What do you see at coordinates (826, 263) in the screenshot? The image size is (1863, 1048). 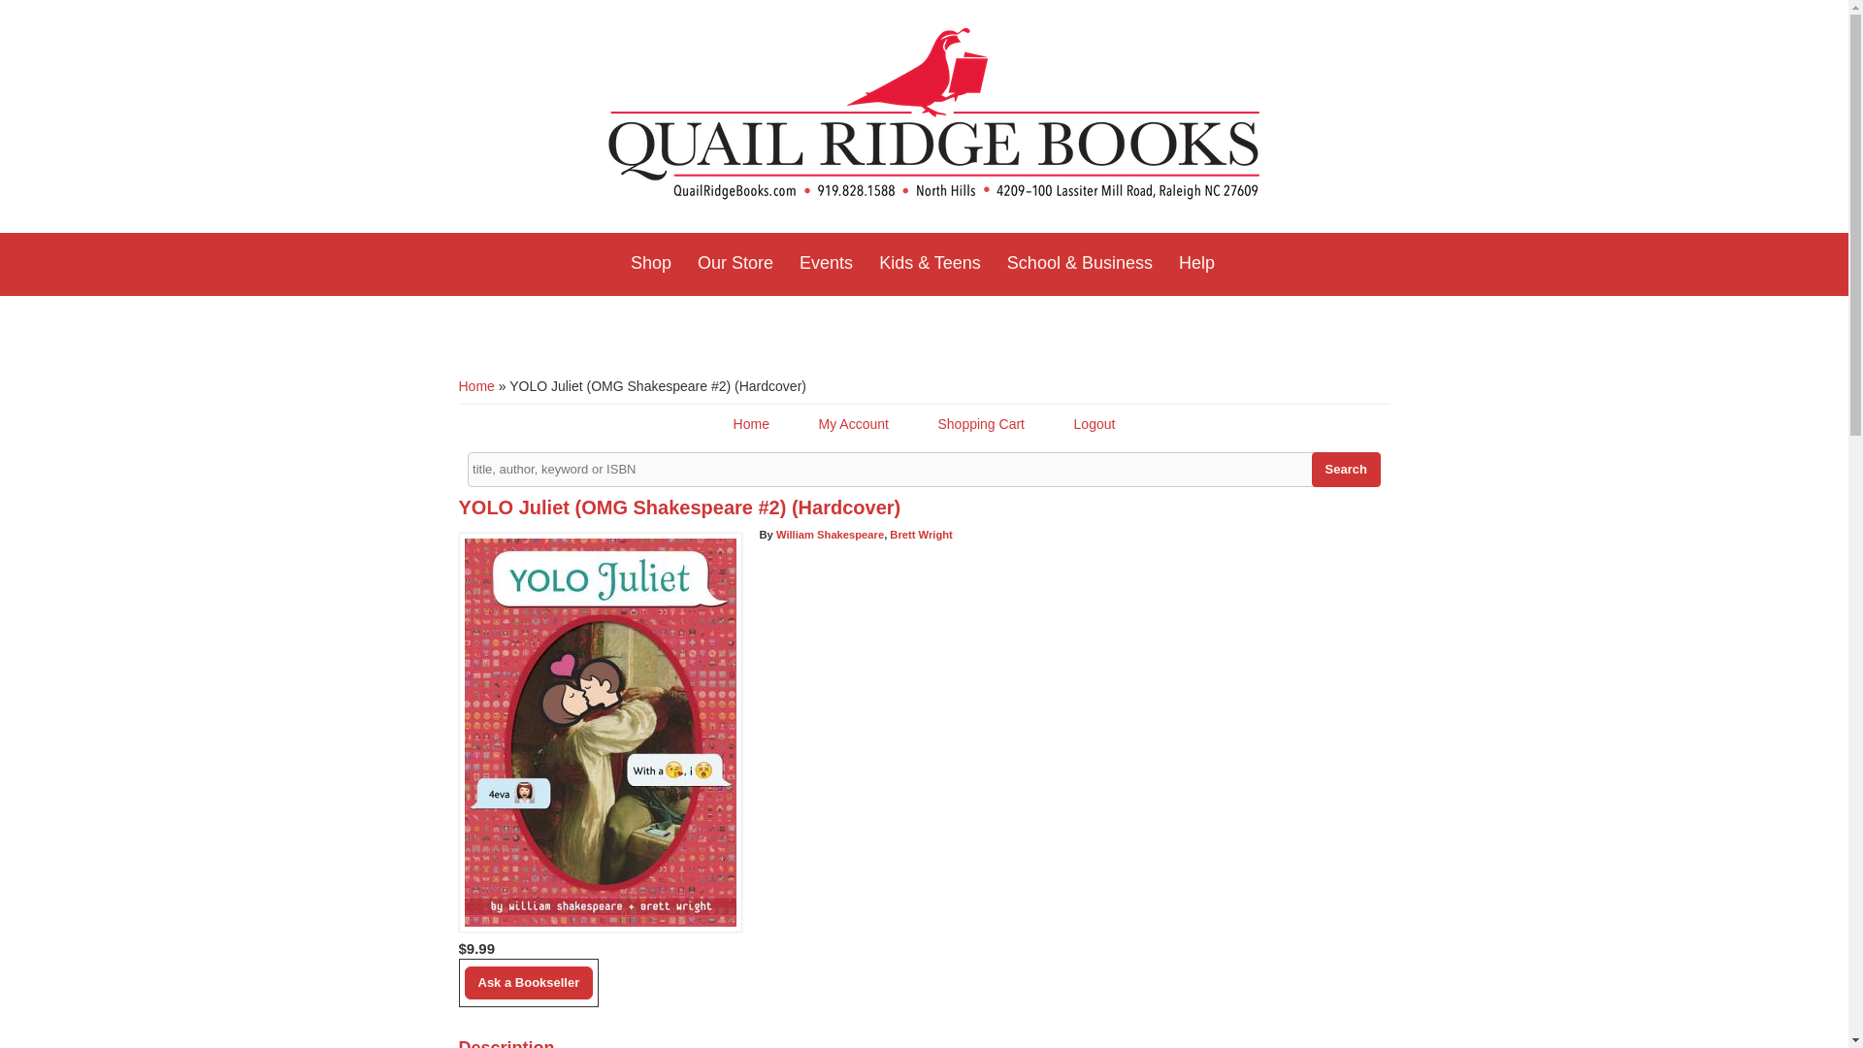 I see `Events` at bounding box center [826, 263].